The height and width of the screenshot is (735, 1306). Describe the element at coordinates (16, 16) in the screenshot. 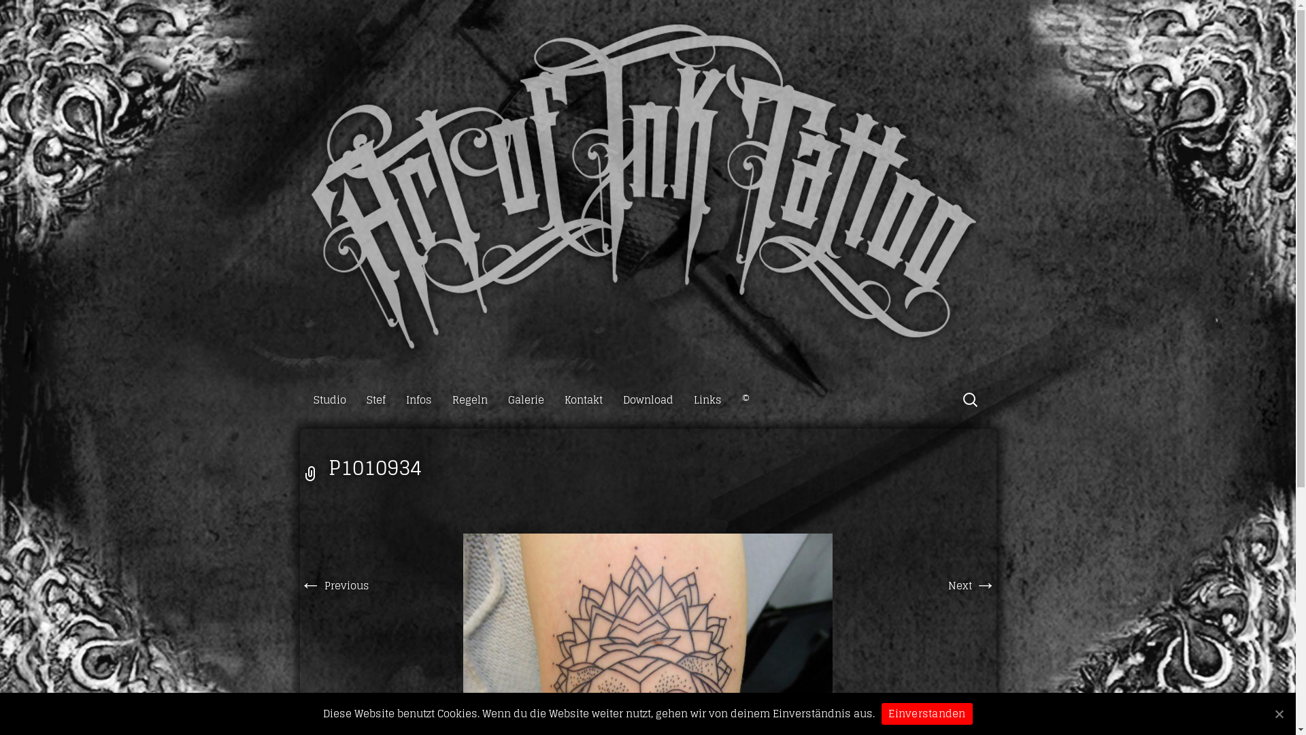

I see `Suche` at that location.